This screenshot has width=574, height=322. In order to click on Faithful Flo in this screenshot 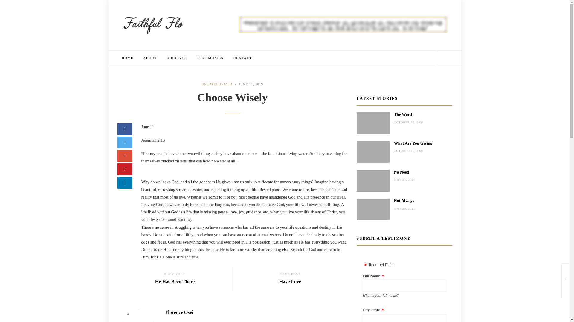, I will do `click(290, 279)`.